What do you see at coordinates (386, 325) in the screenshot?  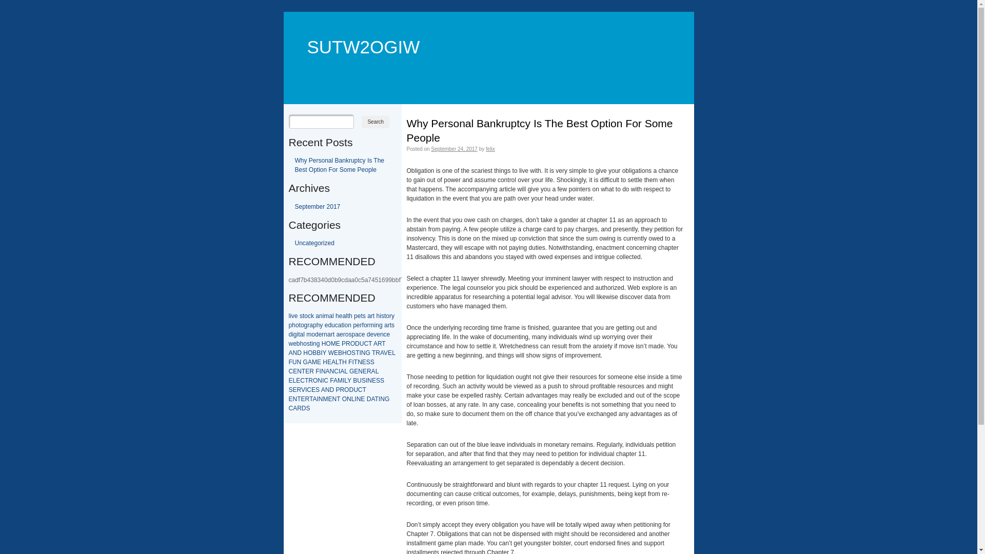 I see `a` at bounding box center [386, 325].